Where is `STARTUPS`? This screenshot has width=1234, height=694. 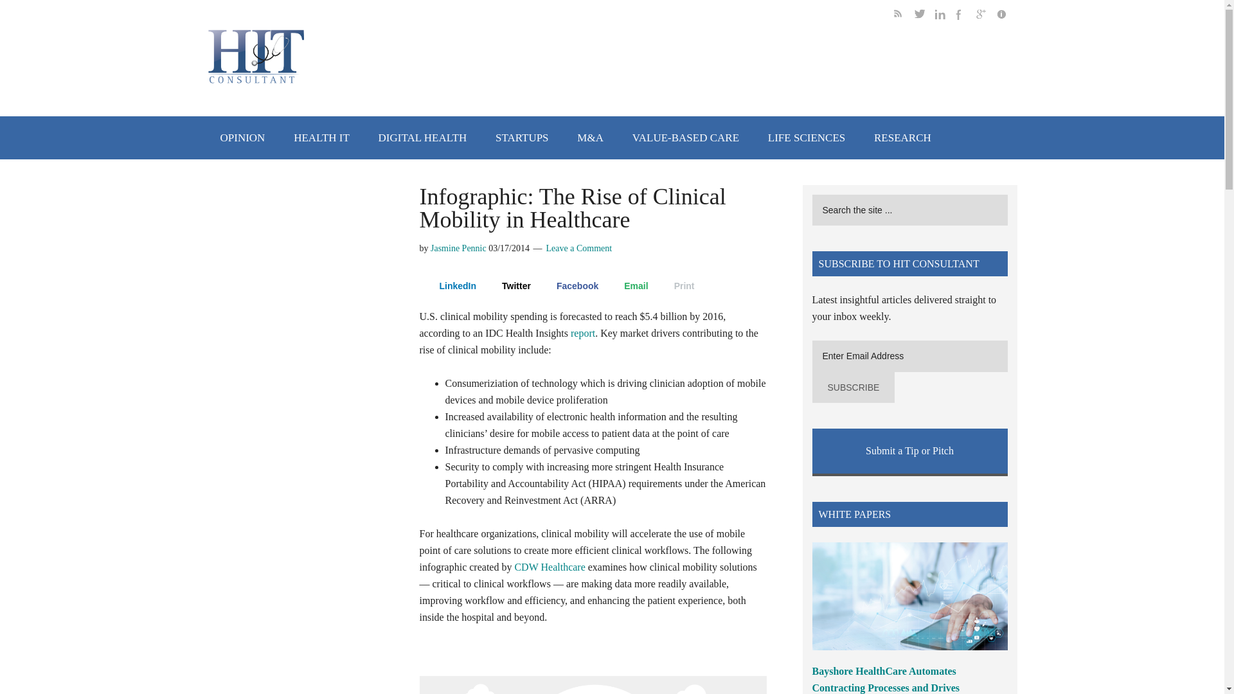 STARTUPS is located at coordinates (522, 138).